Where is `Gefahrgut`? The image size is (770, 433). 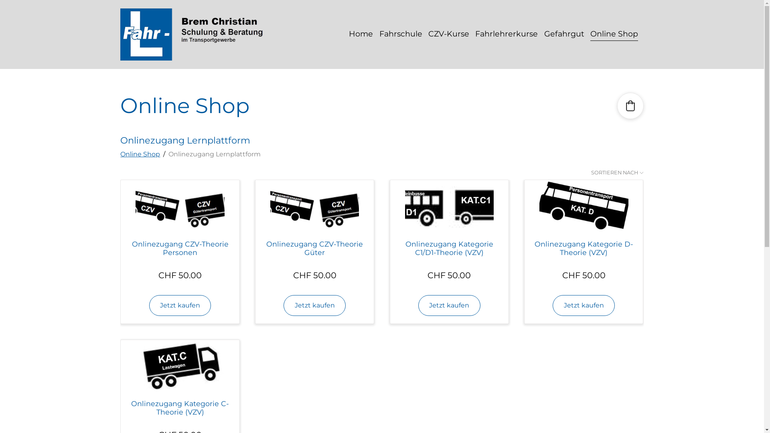
Gefahrgut is located at coordinates (564, 34).